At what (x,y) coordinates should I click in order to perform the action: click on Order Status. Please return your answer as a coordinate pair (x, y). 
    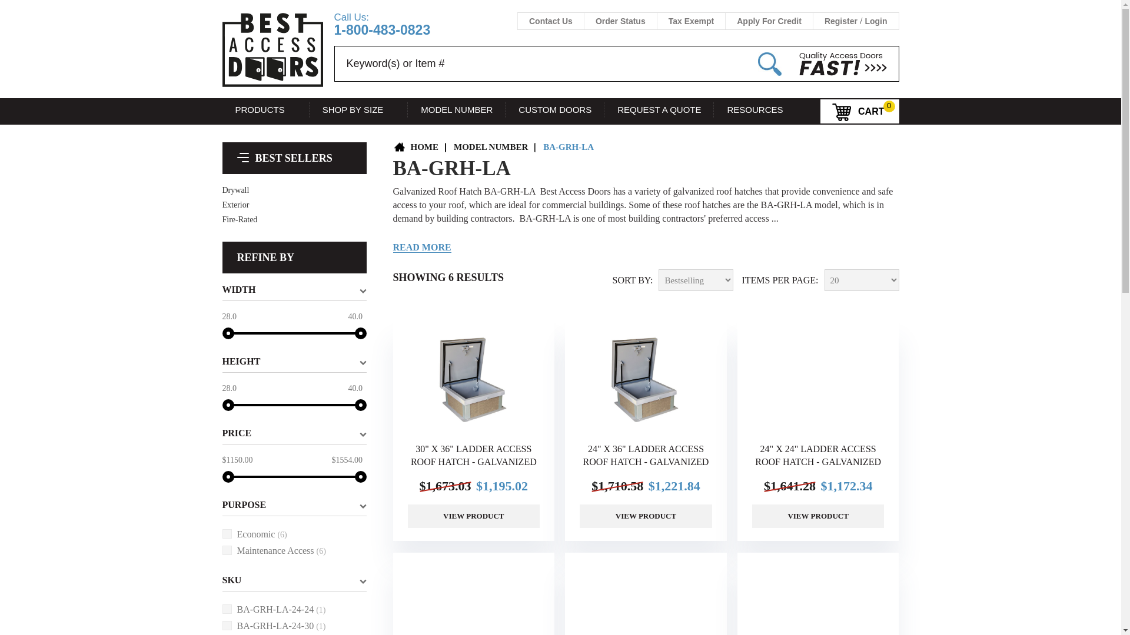
    Looking at the image, I should click on (620, 21).